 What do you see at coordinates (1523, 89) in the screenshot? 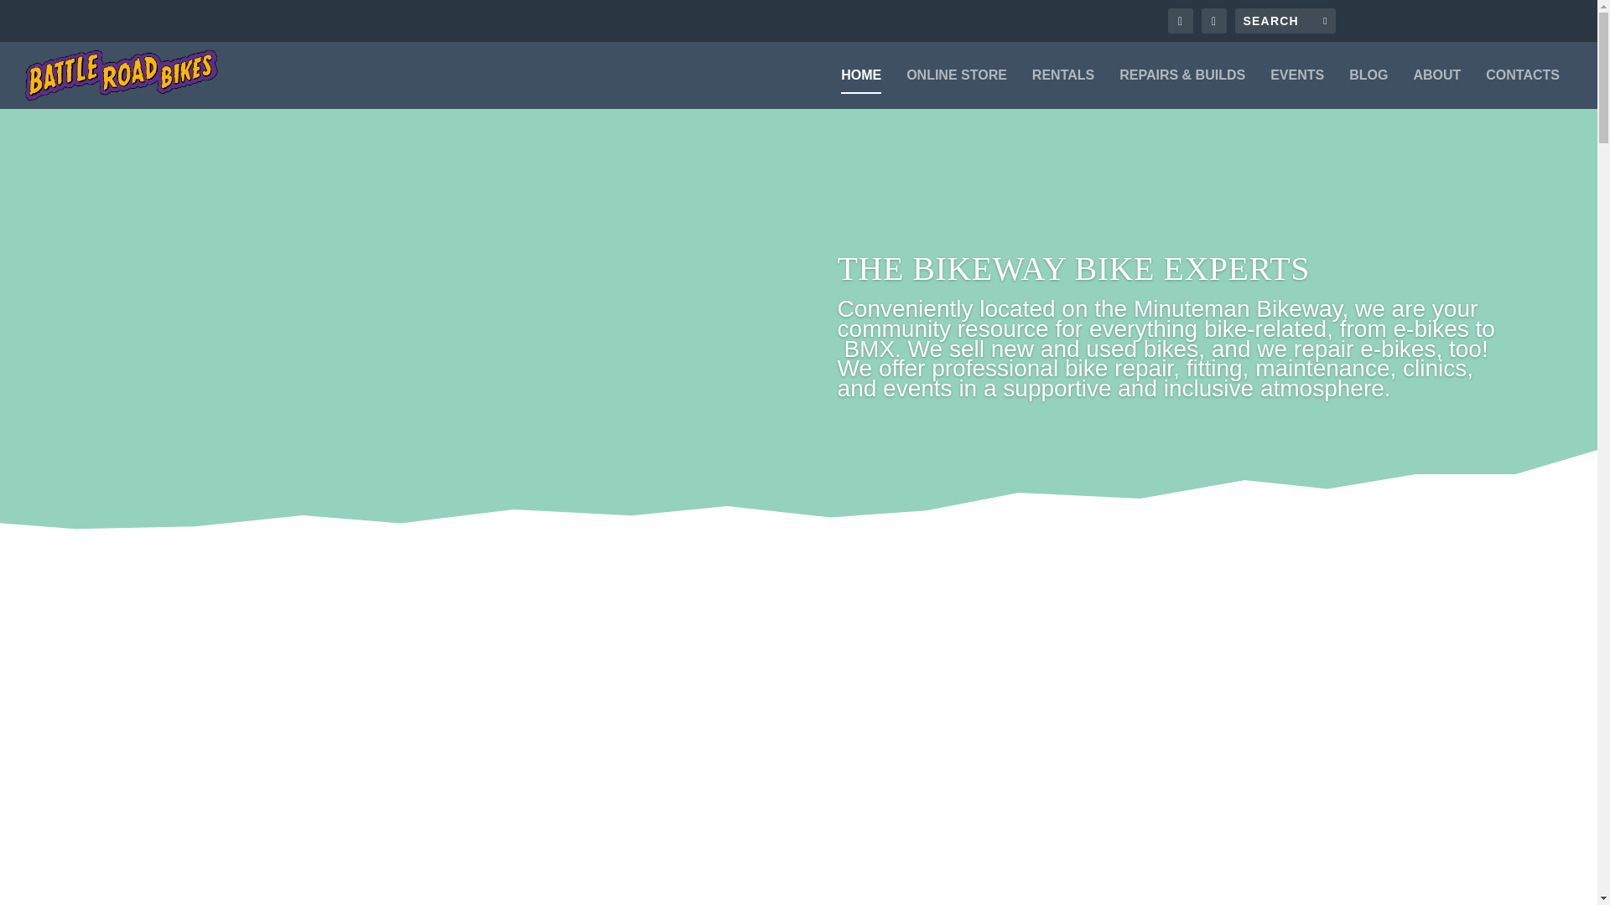
I see `CONTACTS` at bounding box center [1523, 89].